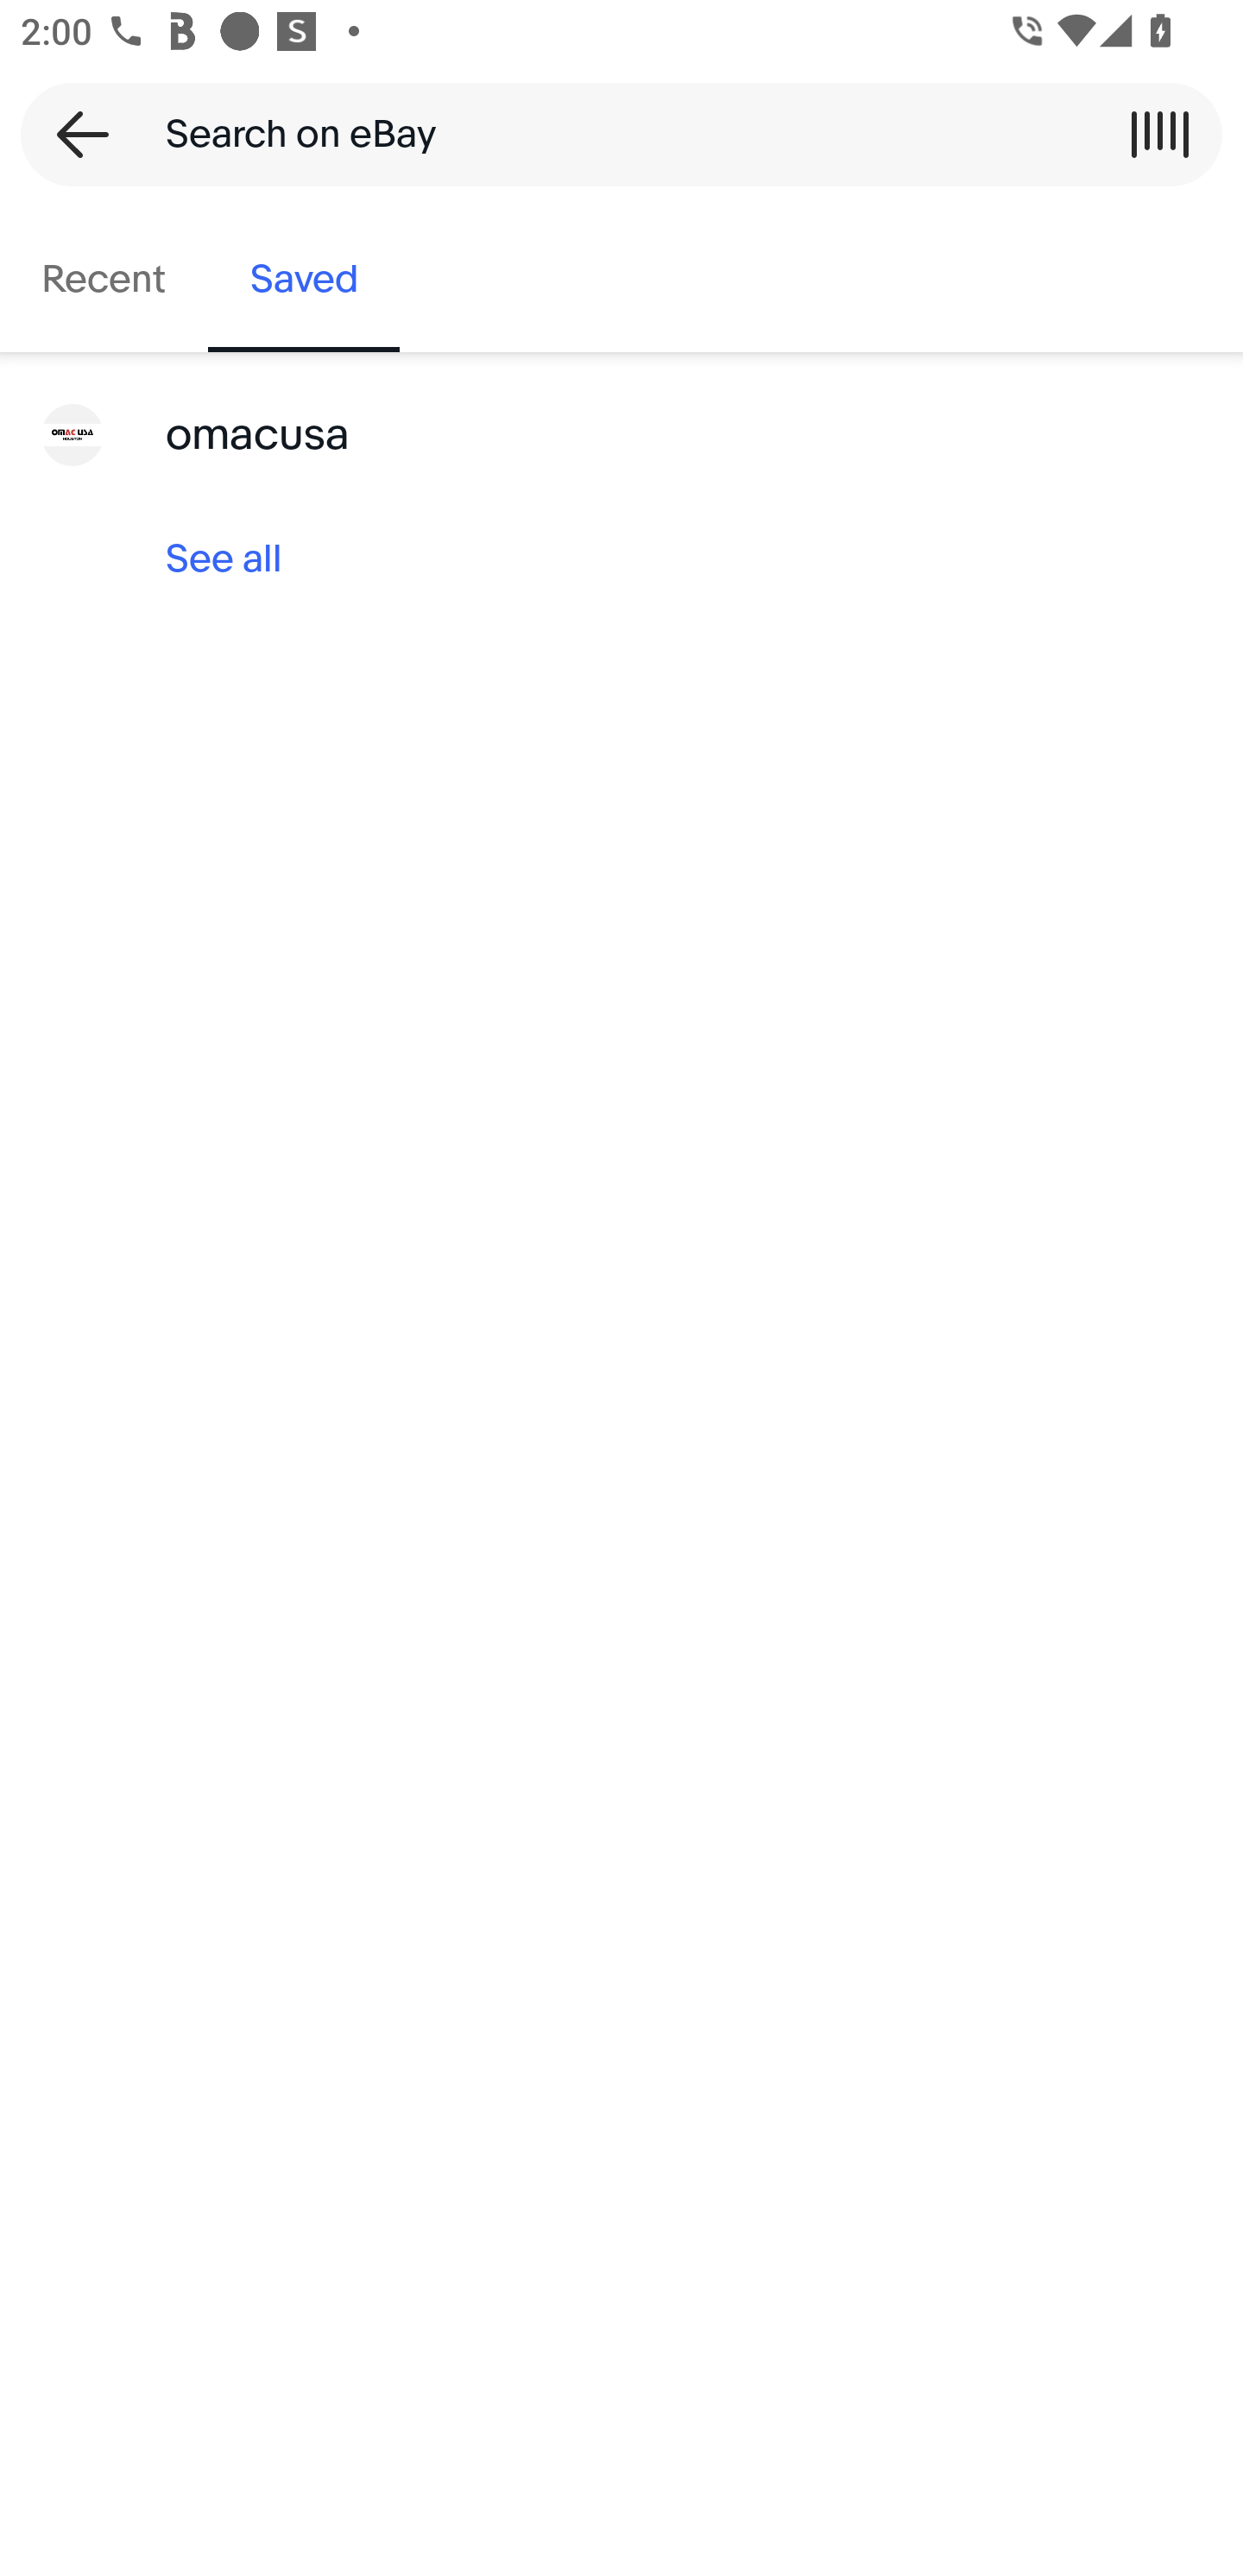 Image resolution: width=1243 pixels, height=2555 pixels. I want to click on See all See all members, so click(621, 559).